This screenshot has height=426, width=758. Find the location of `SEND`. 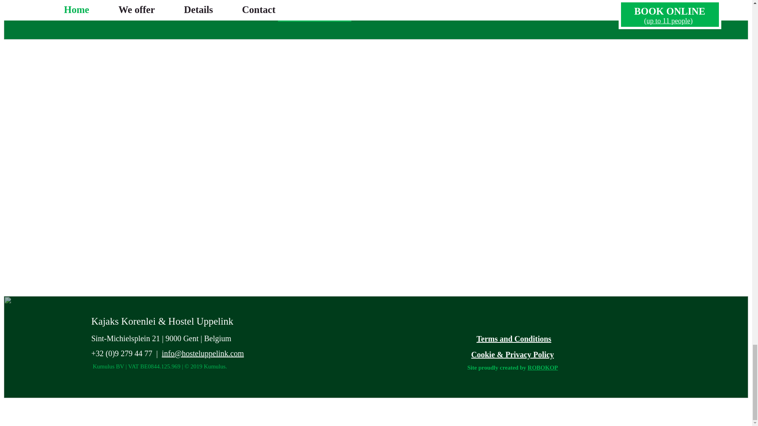

SEND is located at coordinates (315, 11).